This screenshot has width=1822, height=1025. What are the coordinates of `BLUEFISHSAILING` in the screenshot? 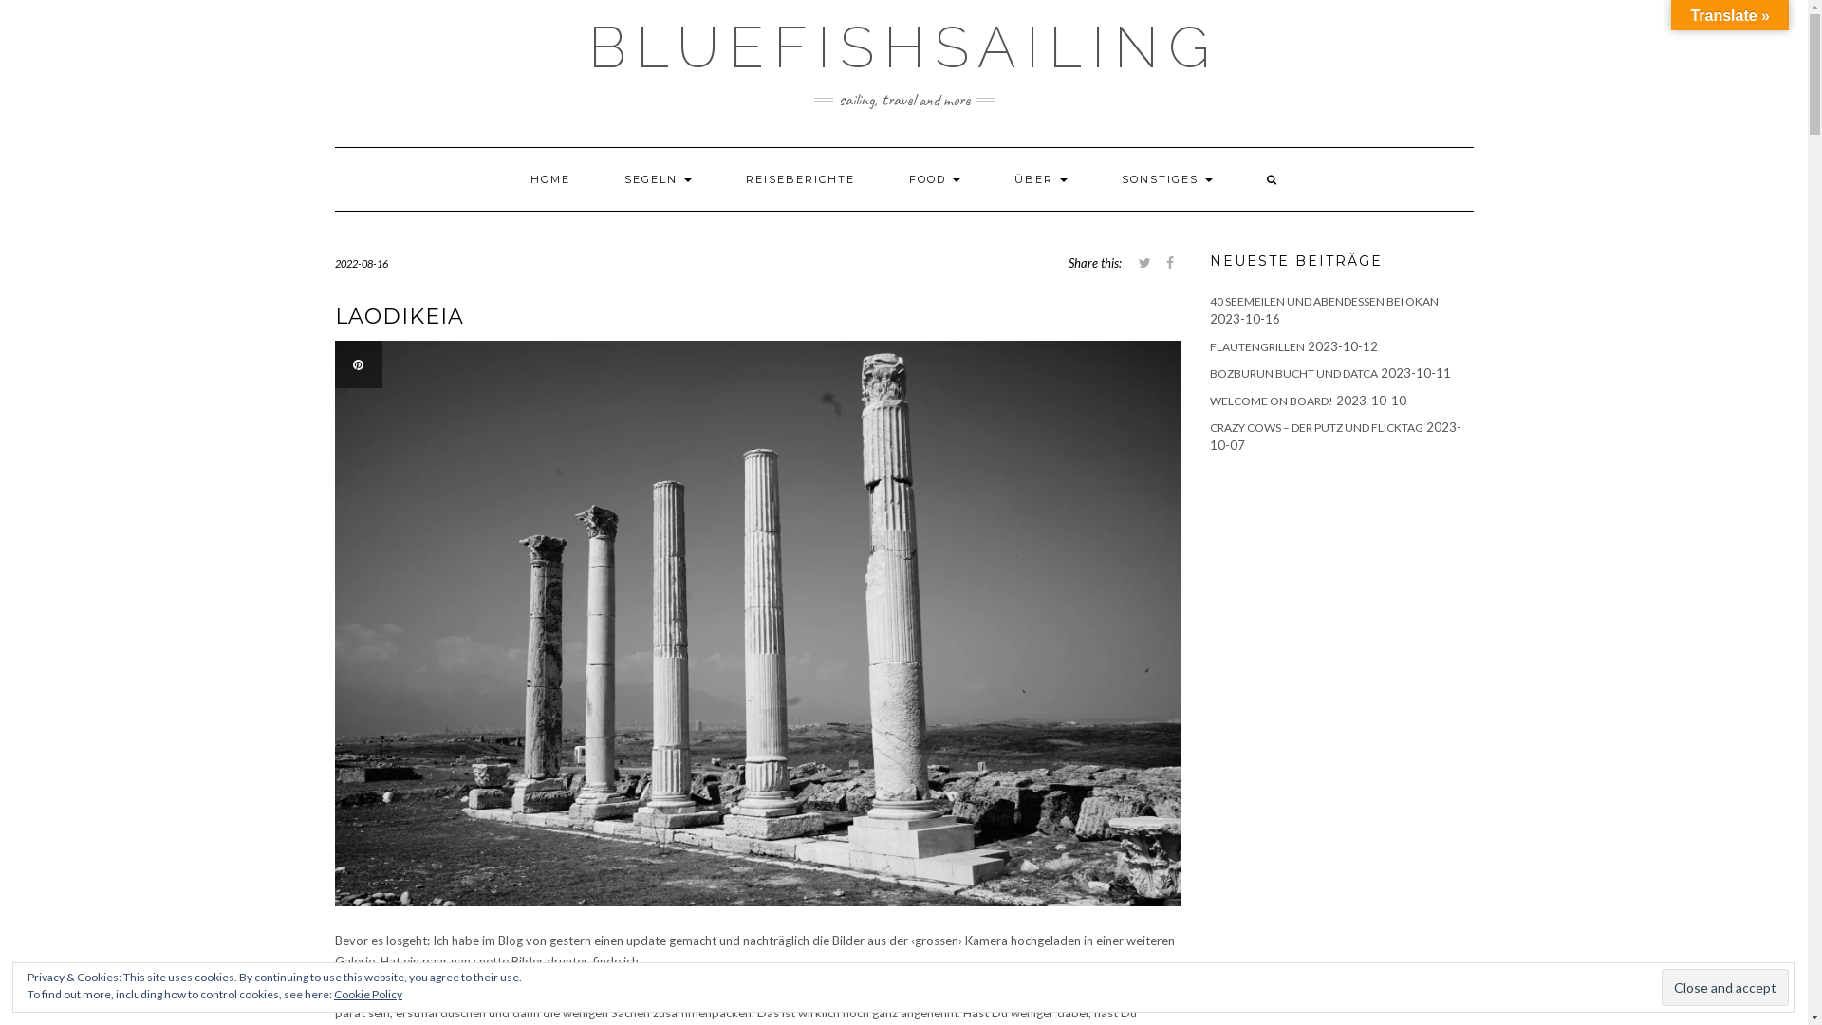 It's located at (903, 47).